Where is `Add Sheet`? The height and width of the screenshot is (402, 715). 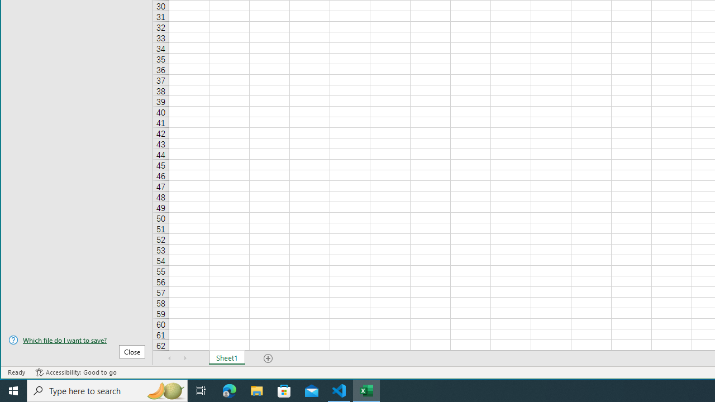 Add Sheet is located at coordinates (269, 358).